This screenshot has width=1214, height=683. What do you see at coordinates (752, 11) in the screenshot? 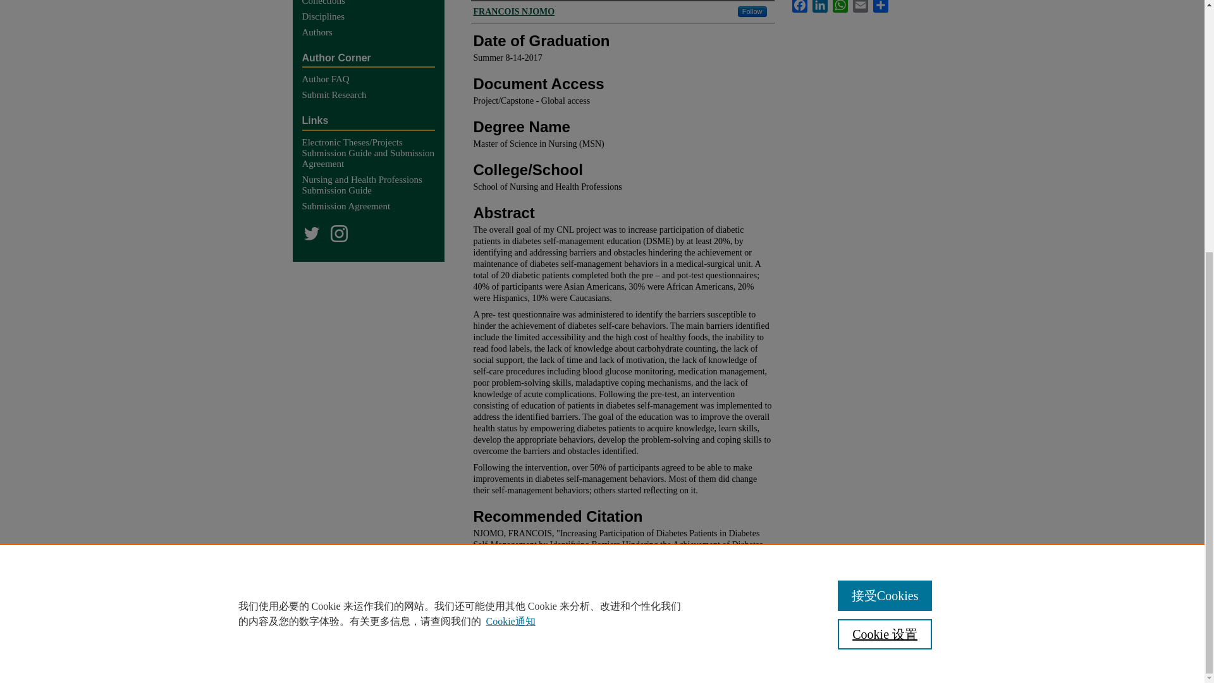
I see `Follow FRANCOIS NJOMO` at bounding box center [752, 11].